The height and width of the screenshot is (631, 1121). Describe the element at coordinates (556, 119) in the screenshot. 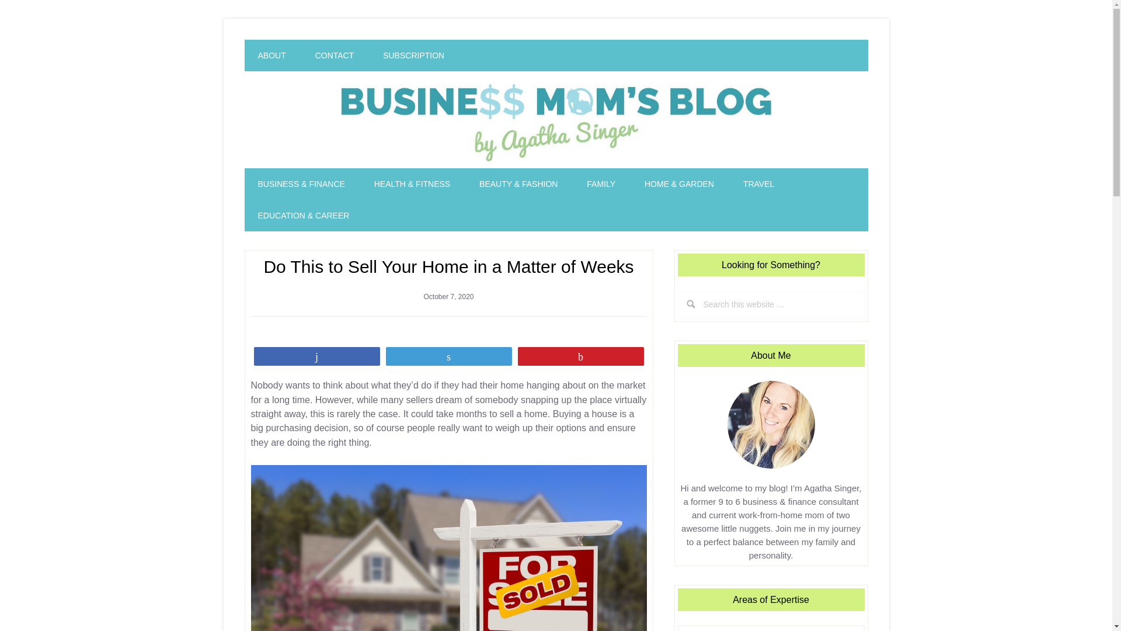

I see `Agatha Singer` at that location.